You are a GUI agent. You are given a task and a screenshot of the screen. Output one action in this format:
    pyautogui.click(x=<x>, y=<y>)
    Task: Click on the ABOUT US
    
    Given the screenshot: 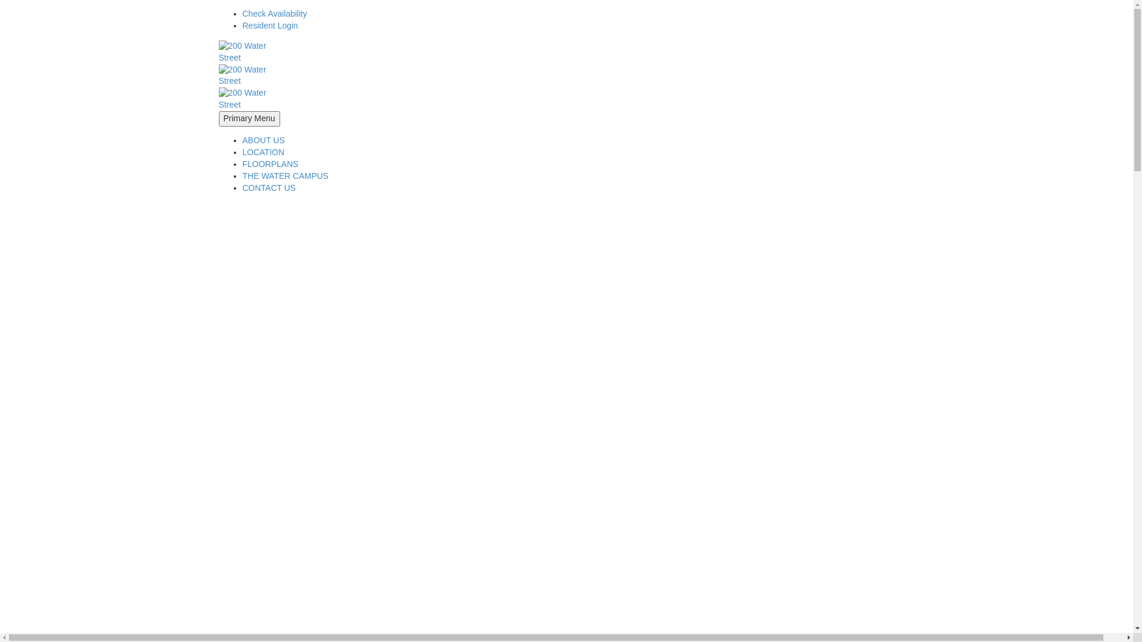 What is the action you would take?
    pyautogui.click(x=264, y=140)
    